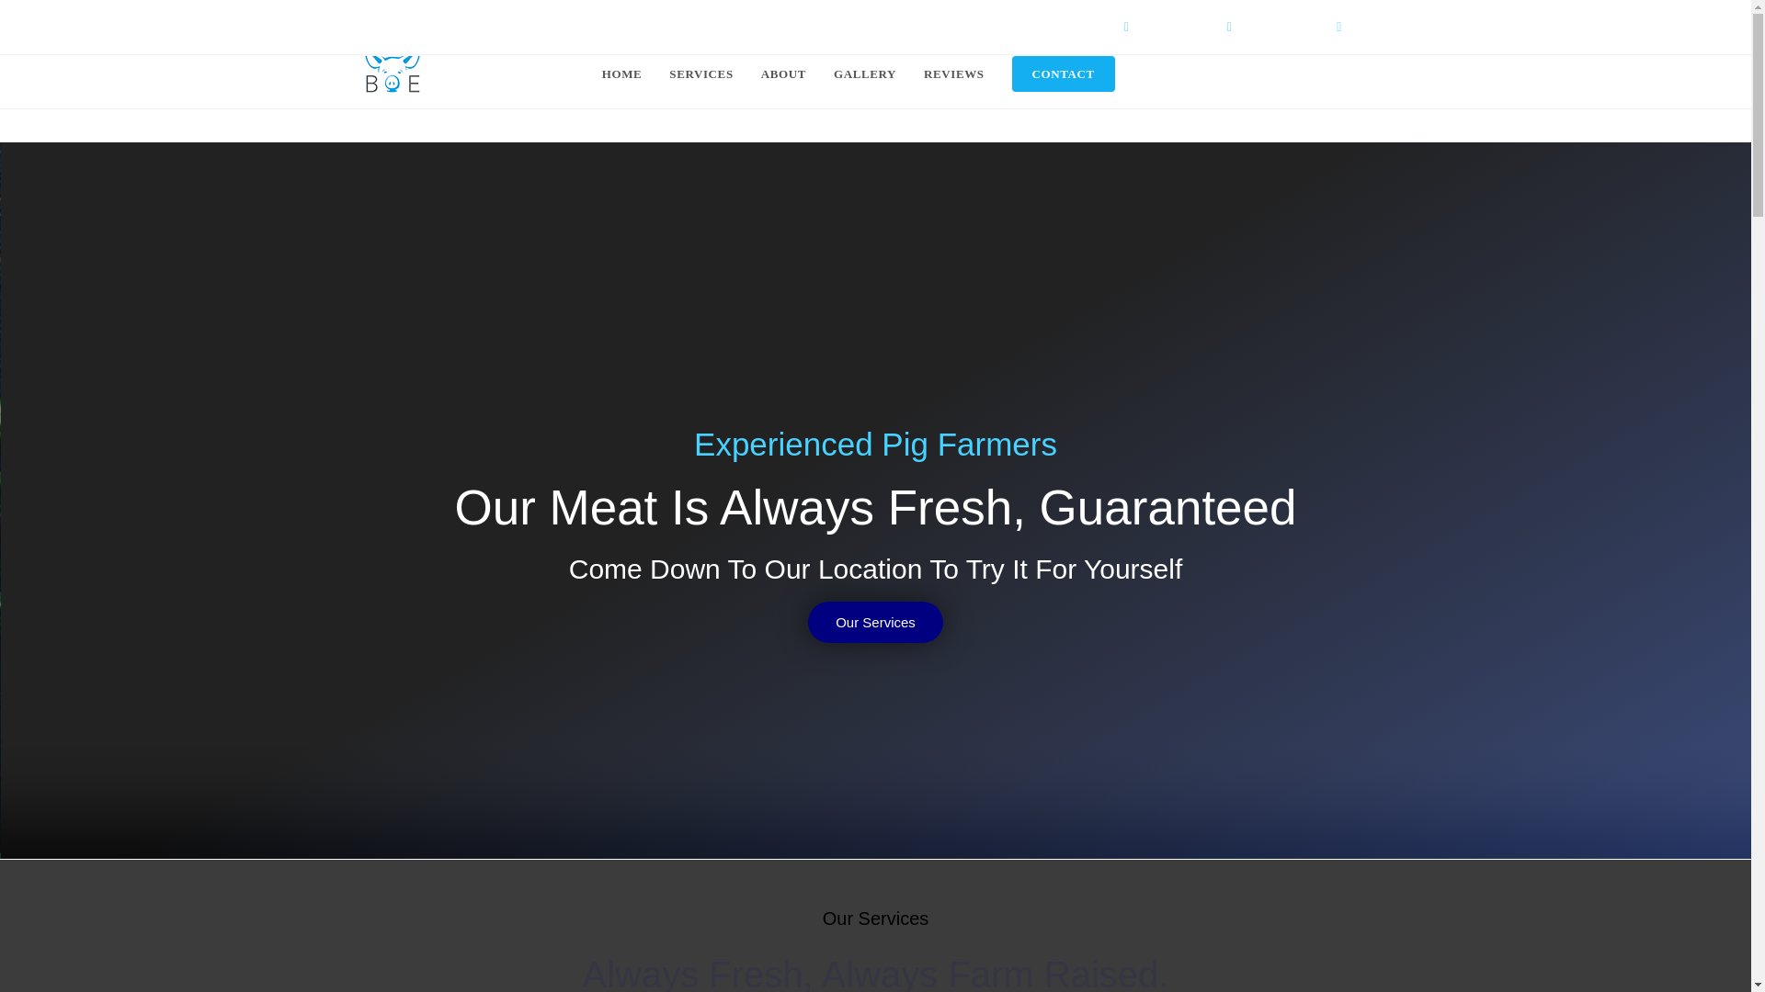  I want to click on REVIEWS, so click(954, 73).